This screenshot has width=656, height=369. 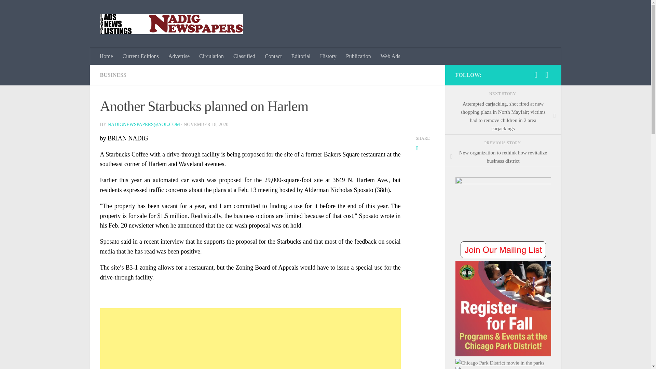 What do you see at coordinates (503, 157) in the screenshot?
I see `New organization to rethink how revitalize business district` at bounding box center [503, 157].